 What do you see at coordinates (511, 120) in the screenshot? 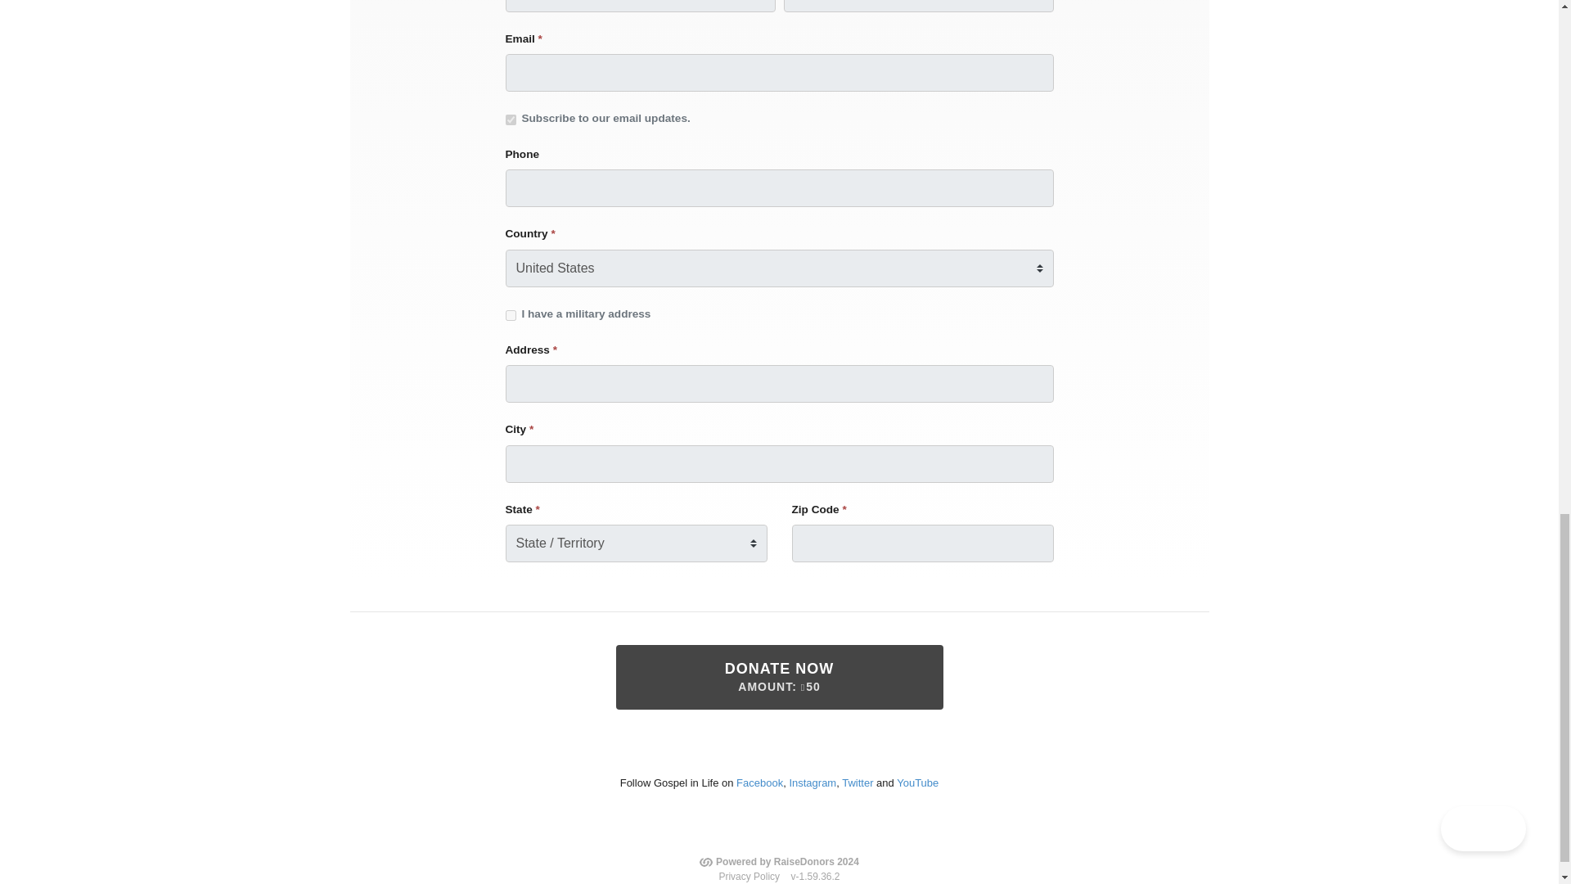
I see `on` at bounding box center [511, 120].